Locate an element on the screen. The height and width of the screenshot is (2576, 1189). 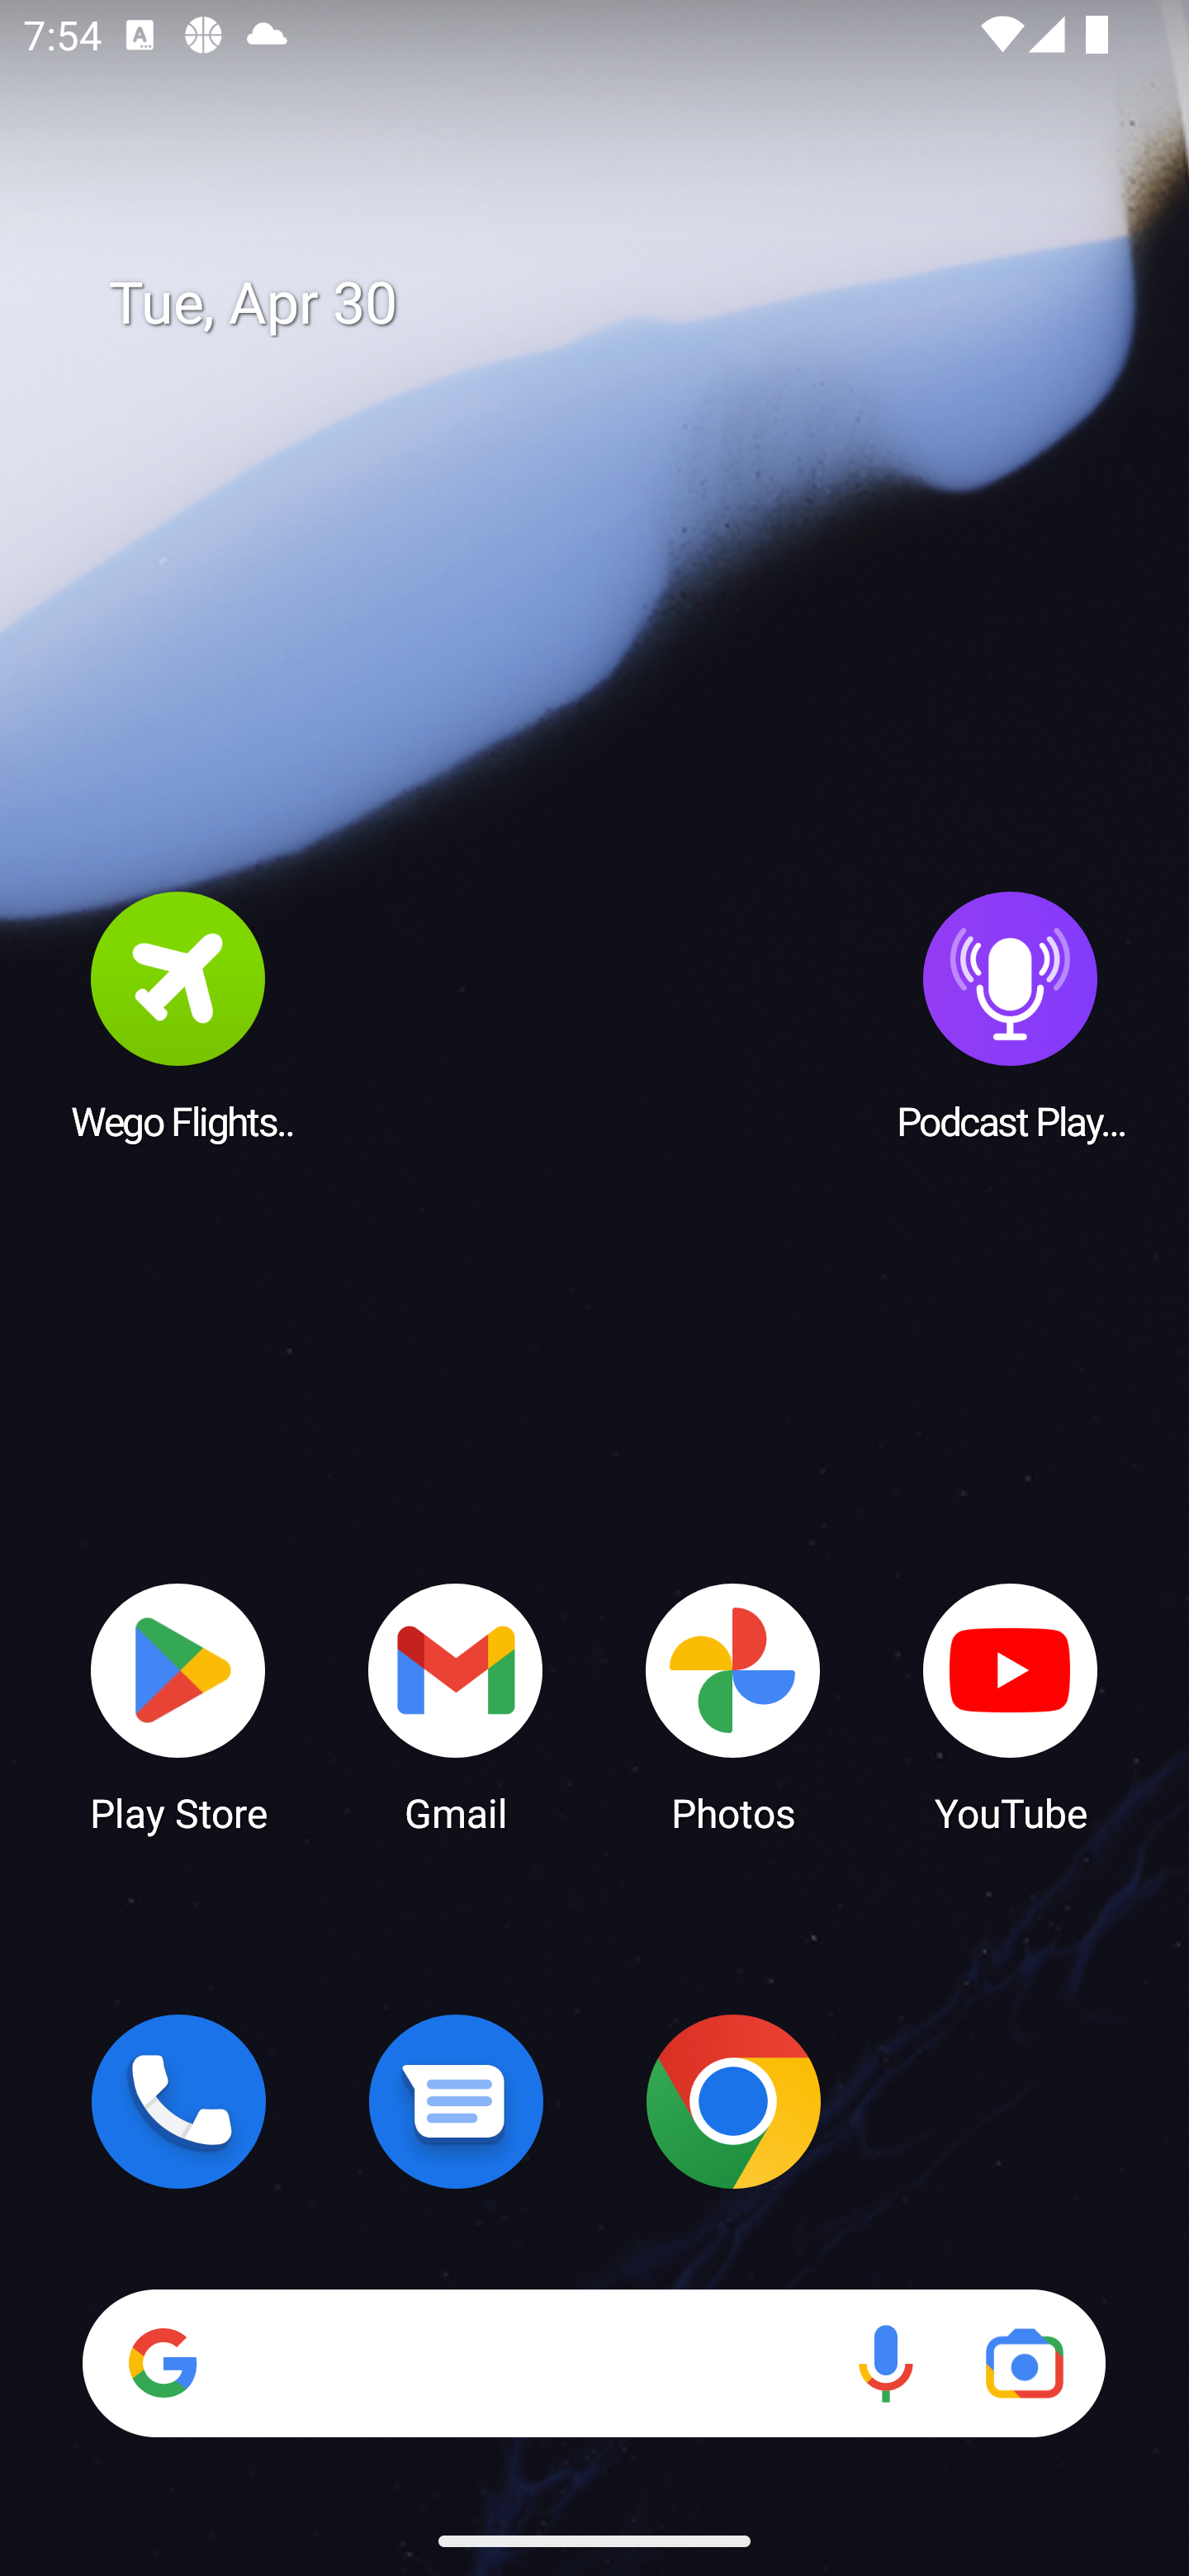
Voice search is located at coordinates (885, 2363).